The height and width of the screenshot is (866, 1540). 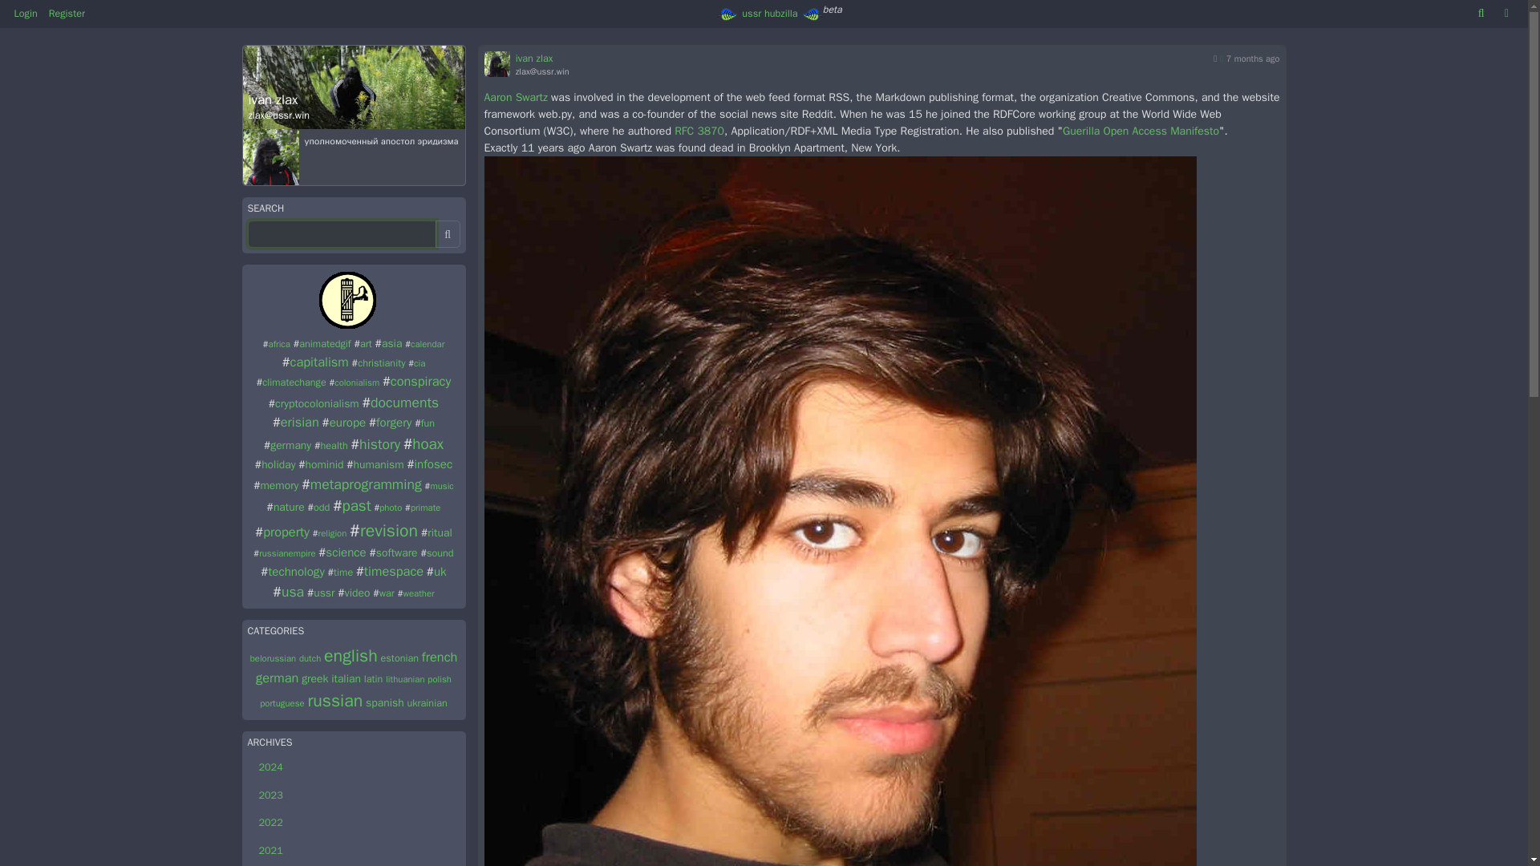 I want to click on Create an account, so click(x=67, y=14).